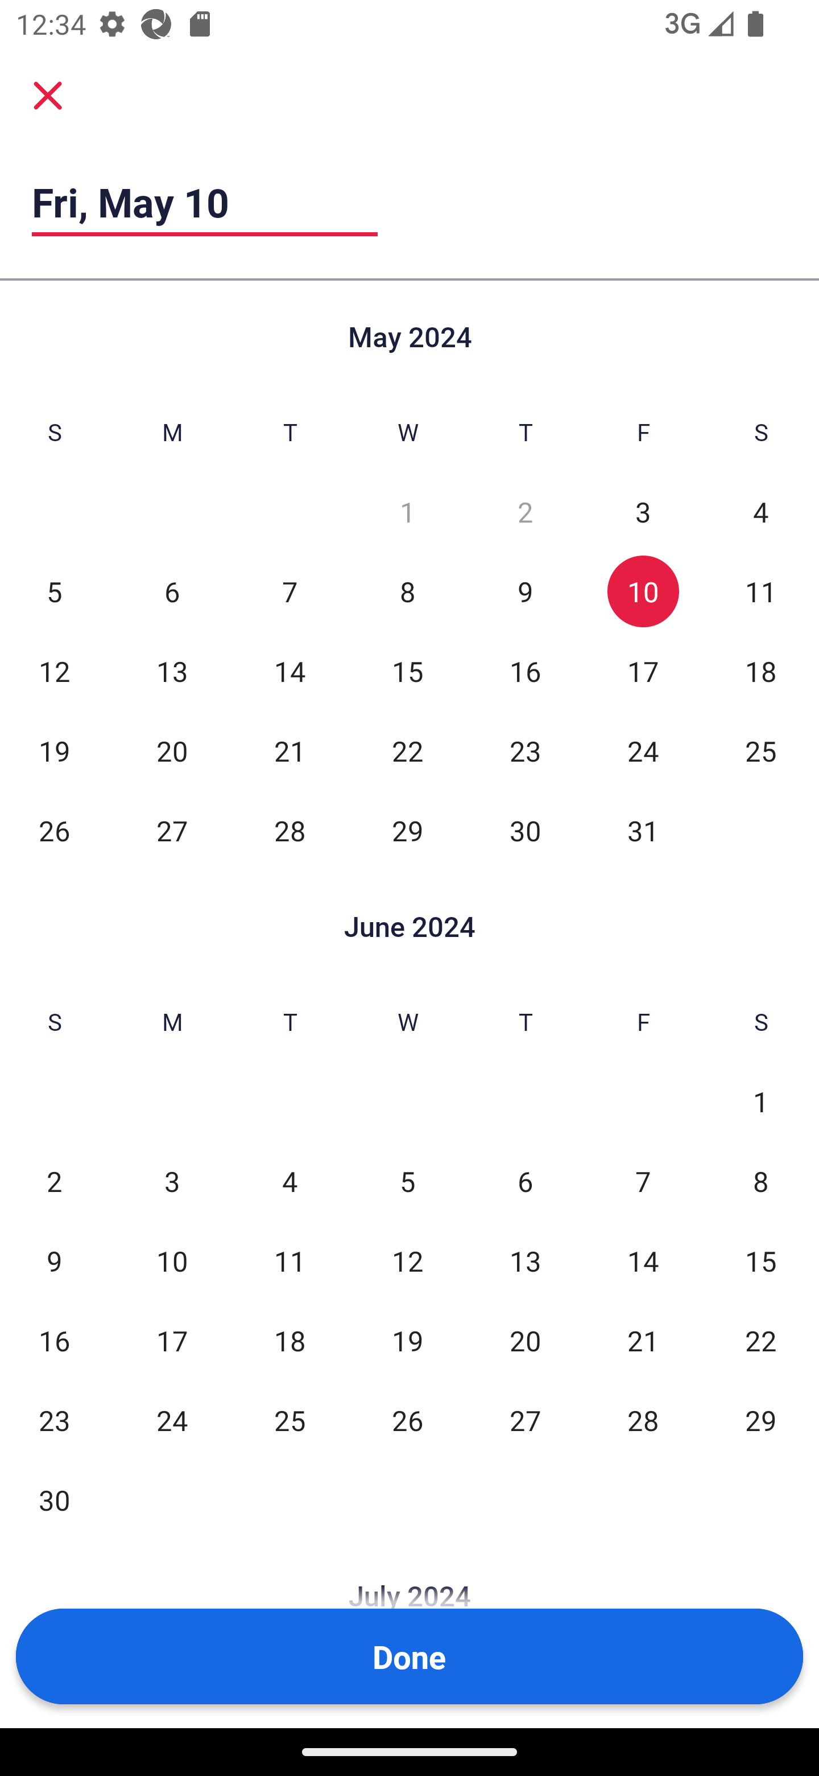 This screenshot has height=1776, width=819. Describe the element at coordinates (54, 671) in the screenshot. I see `12 Sun, May 12, Not Selected` at that location.